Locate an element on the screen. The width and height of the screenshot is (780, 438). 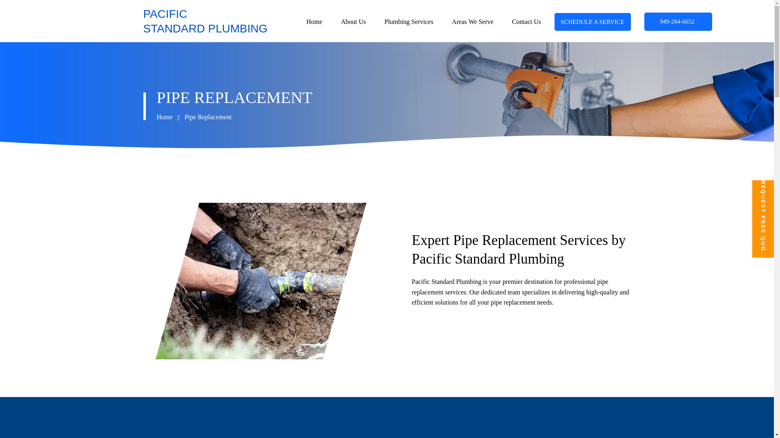
About Us is located at coordinates (424, 21).